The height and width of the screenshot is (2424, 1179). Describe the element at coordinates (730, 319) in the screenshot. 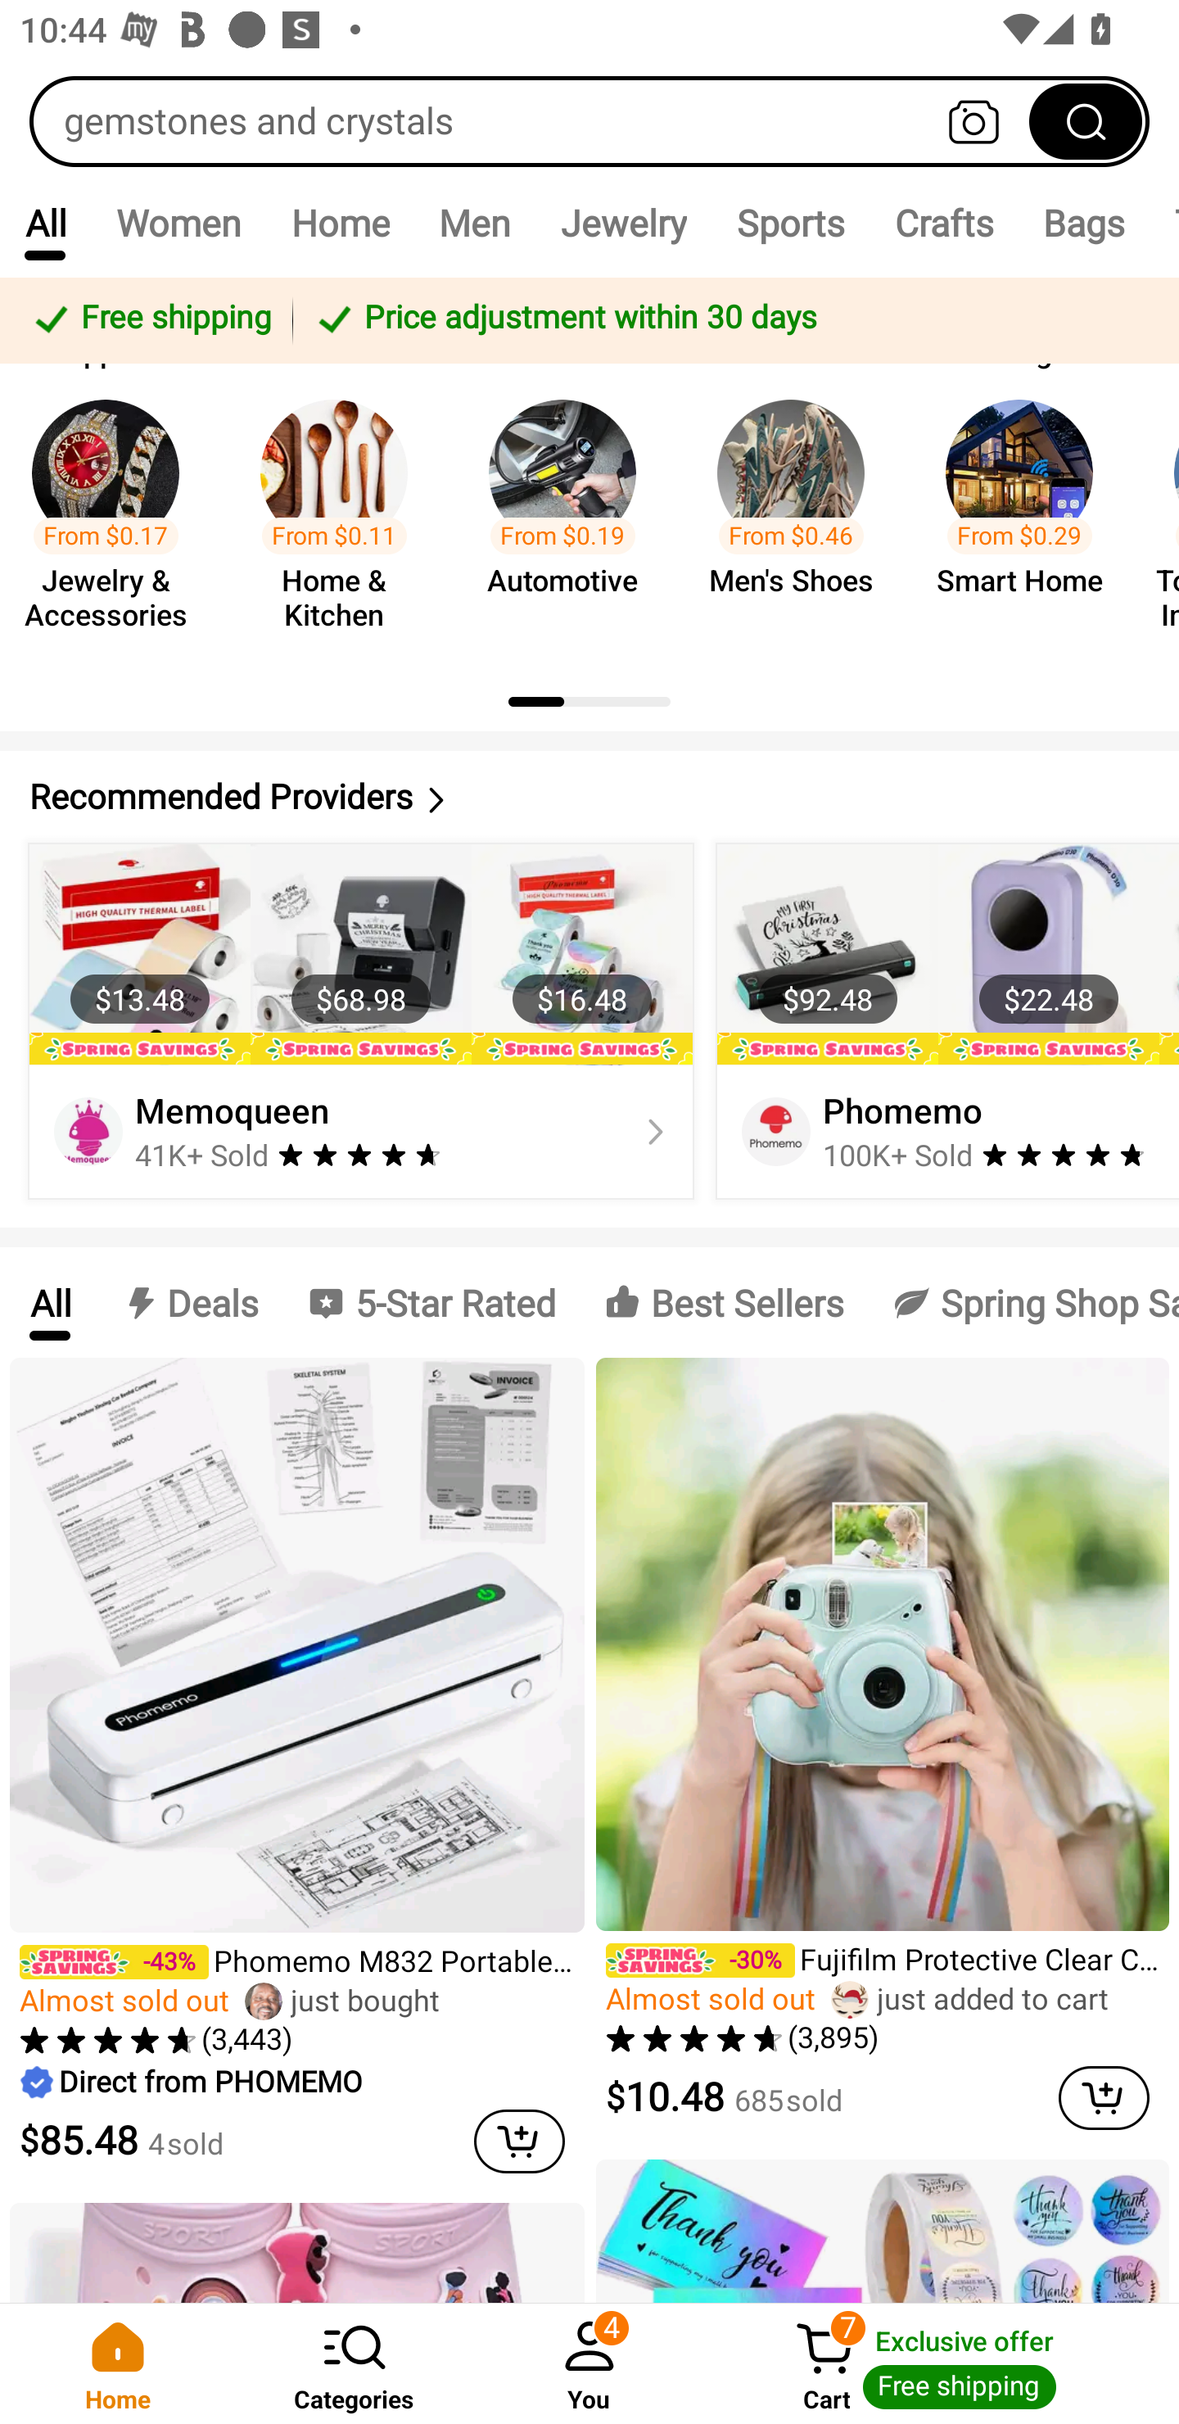

I see `Price adjustment within 30 days` at that location.